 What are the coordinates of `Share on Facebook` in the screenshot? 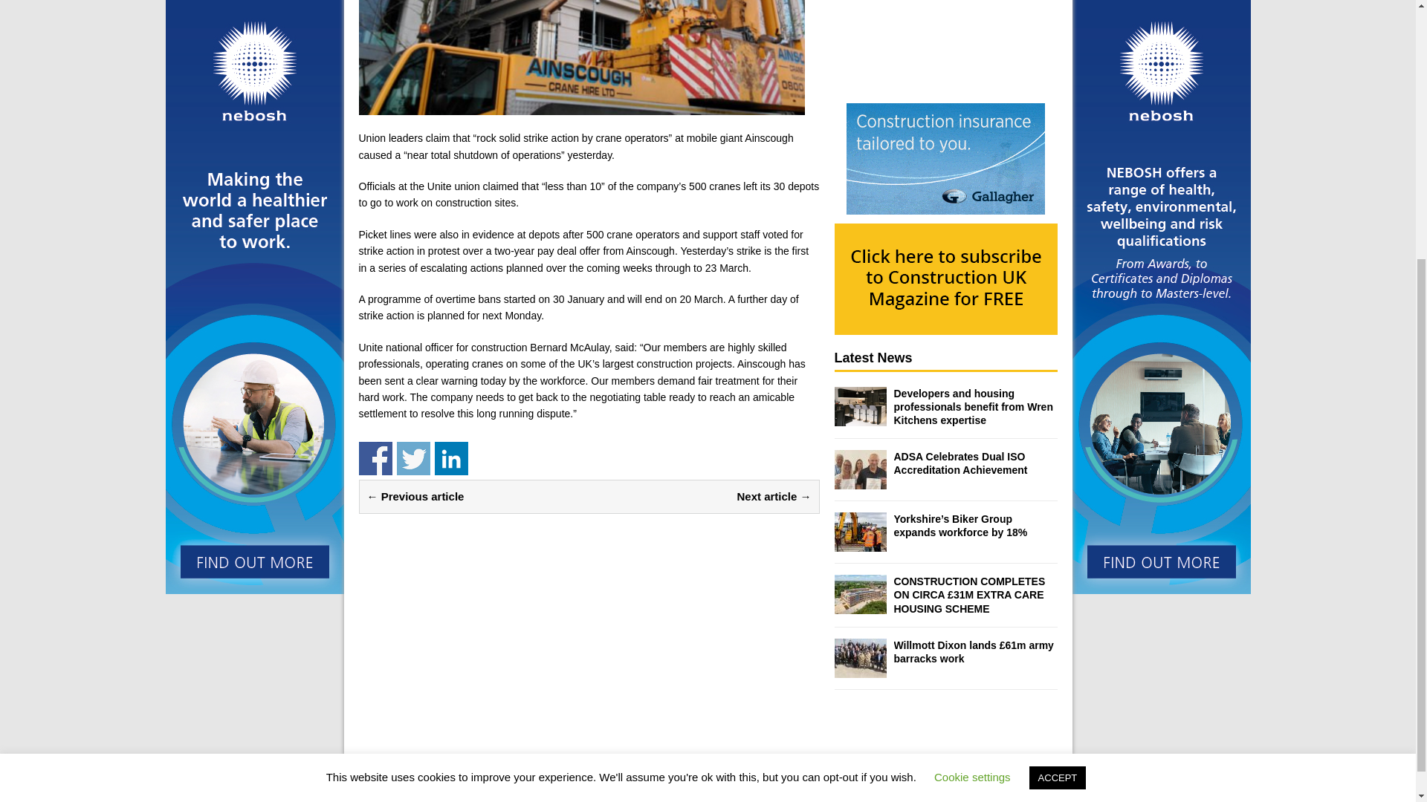 It's located at (375, 459).